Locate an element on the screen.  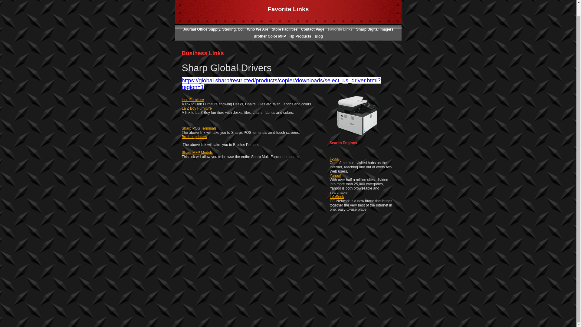
Sharp POS Terminals is located at coordinates (199, 128).